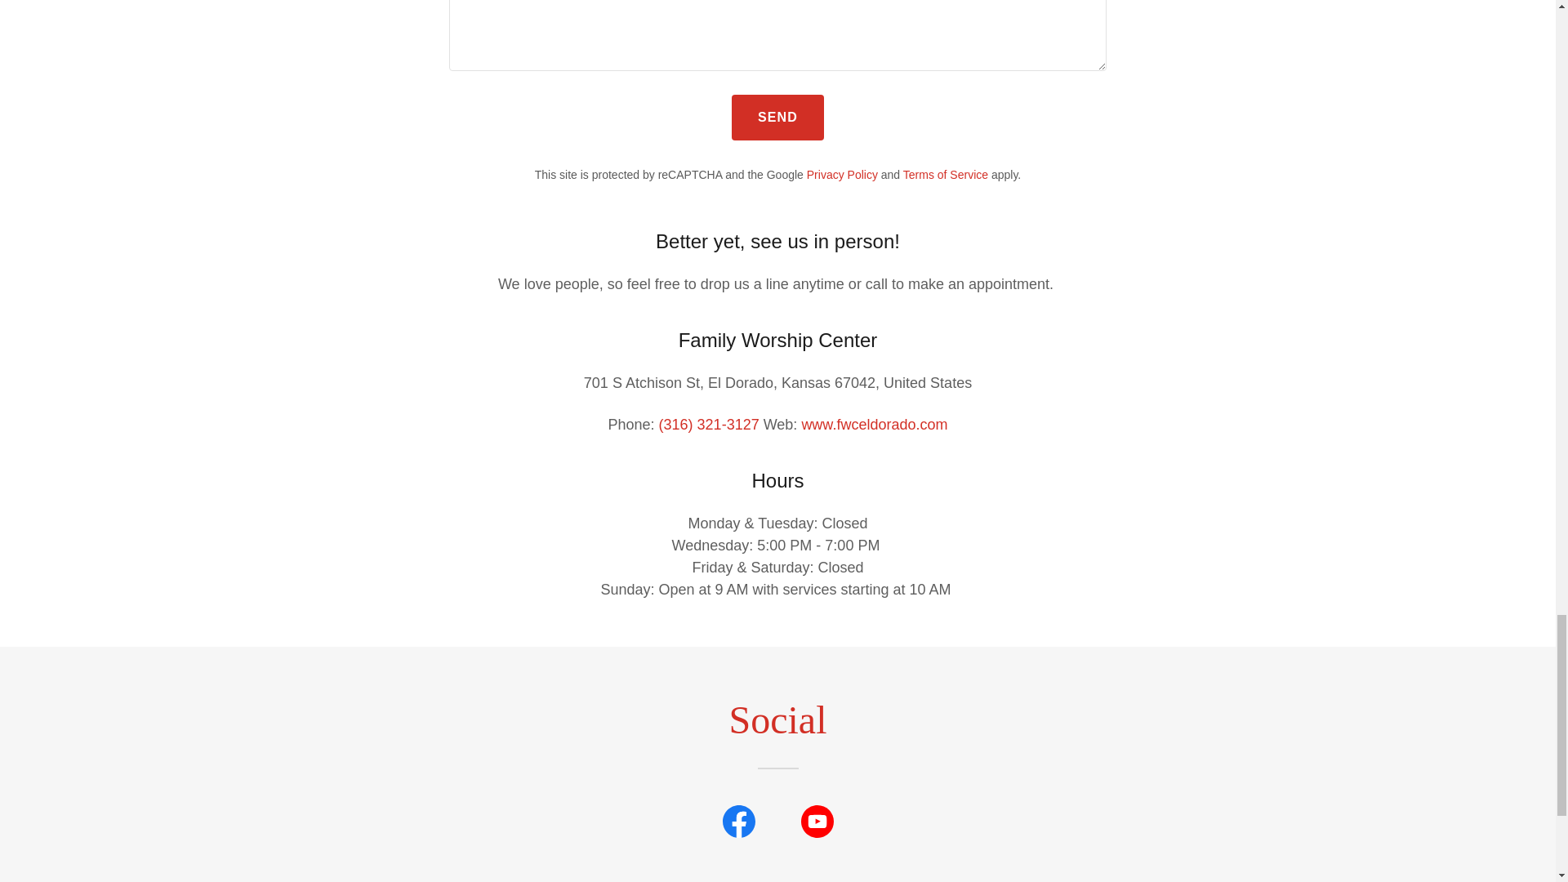 This screenshot has width=1568, height=882. Describe the element at coordinates (777, 117) in the screenshot. I see `SEND` at that location.